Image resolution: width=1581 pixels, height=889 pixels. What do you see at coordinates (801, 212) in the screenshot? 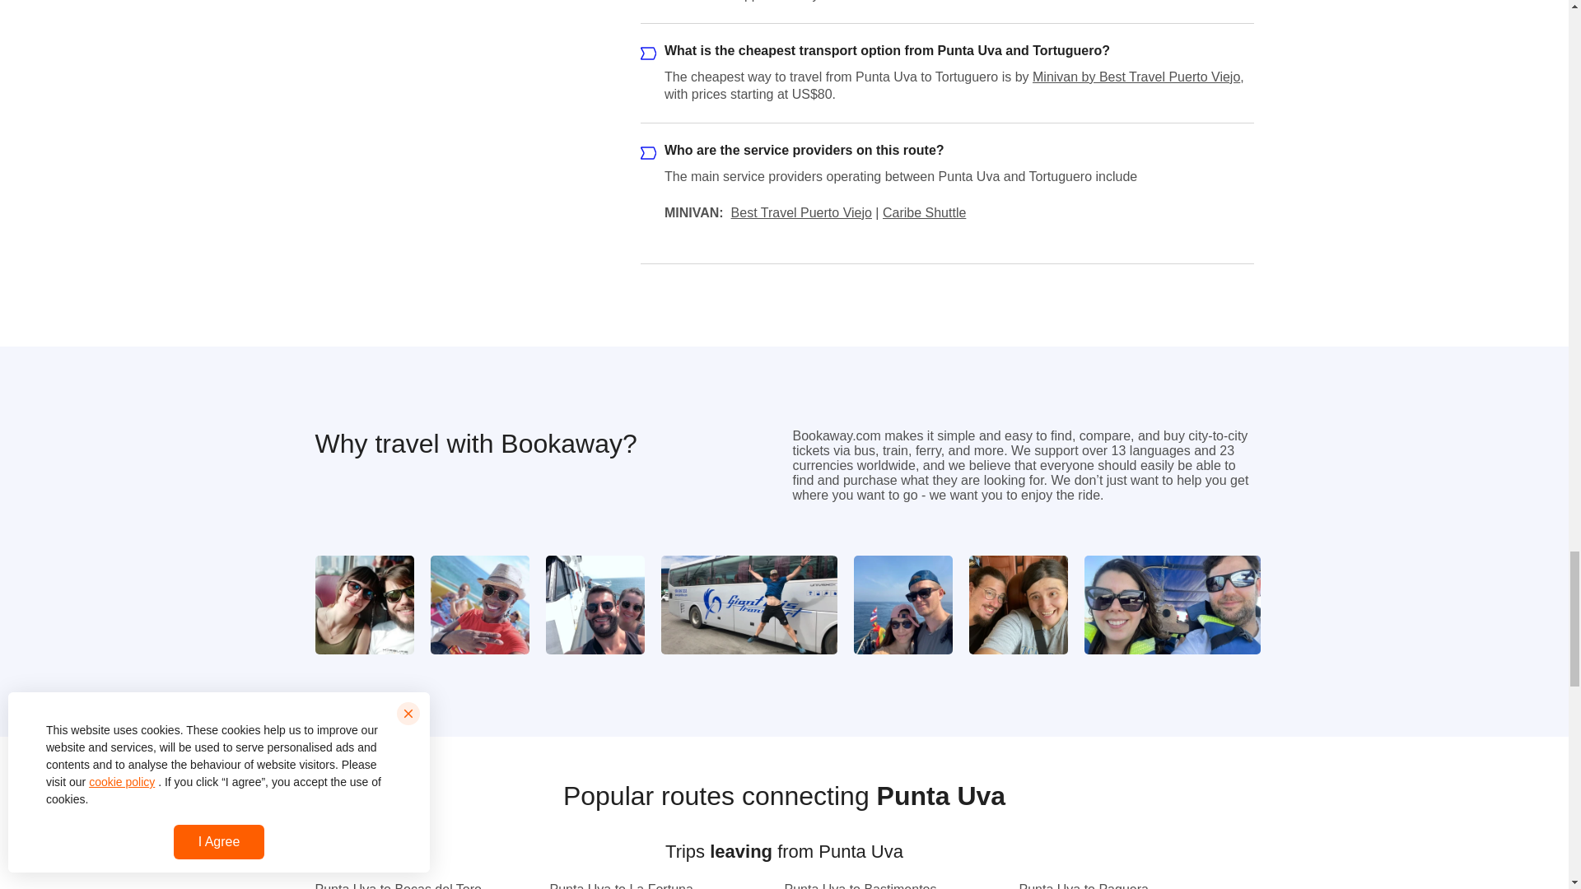
I see `Best Travel Puerto Viejo` at bounding box center [801, 212].